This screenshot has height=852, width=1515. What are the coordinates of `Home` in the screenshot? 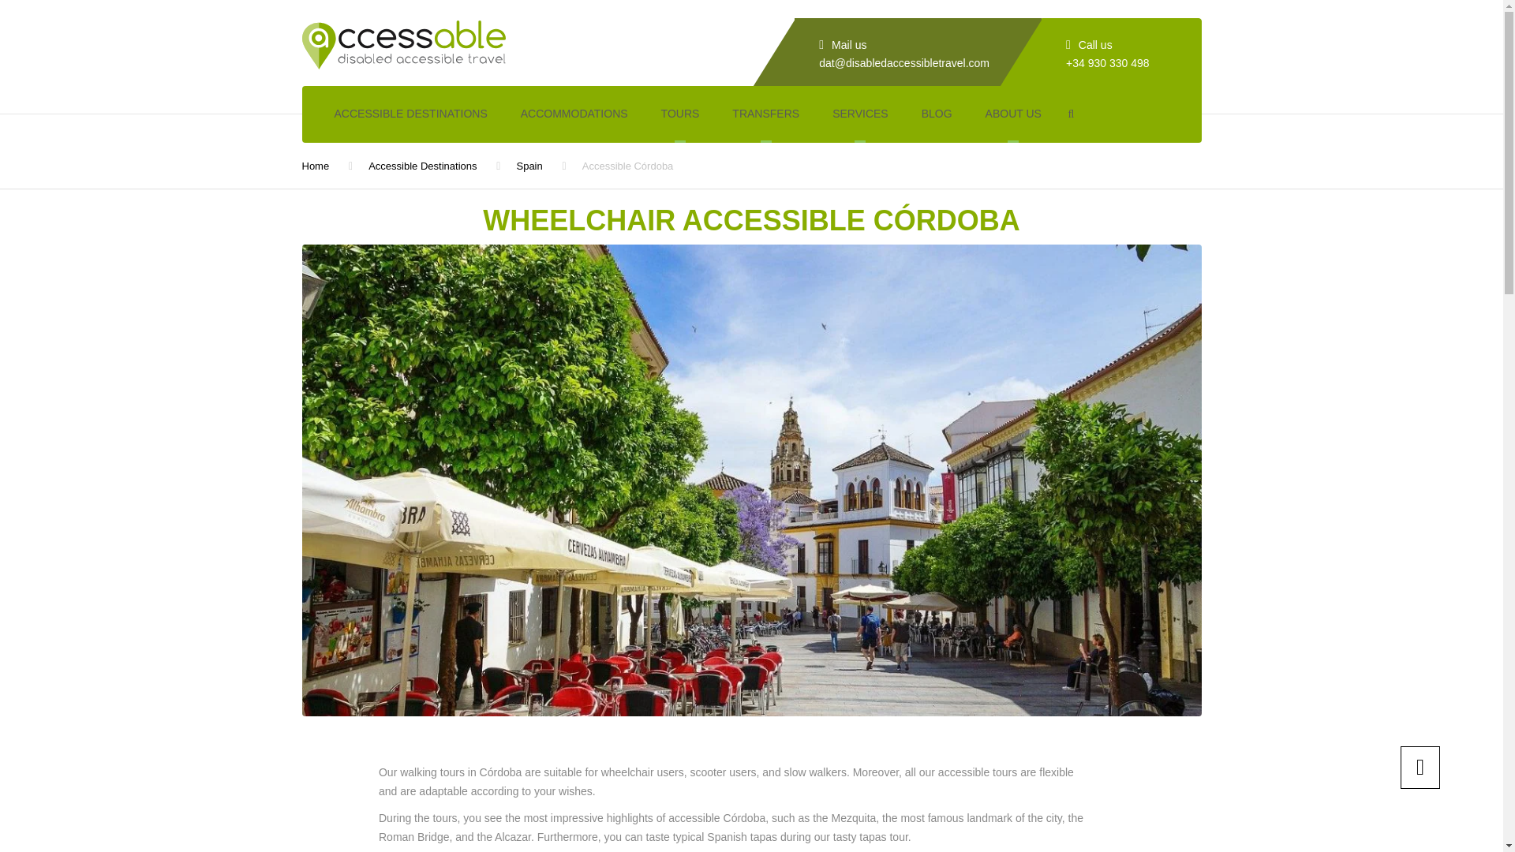 It's located at (315, 166).